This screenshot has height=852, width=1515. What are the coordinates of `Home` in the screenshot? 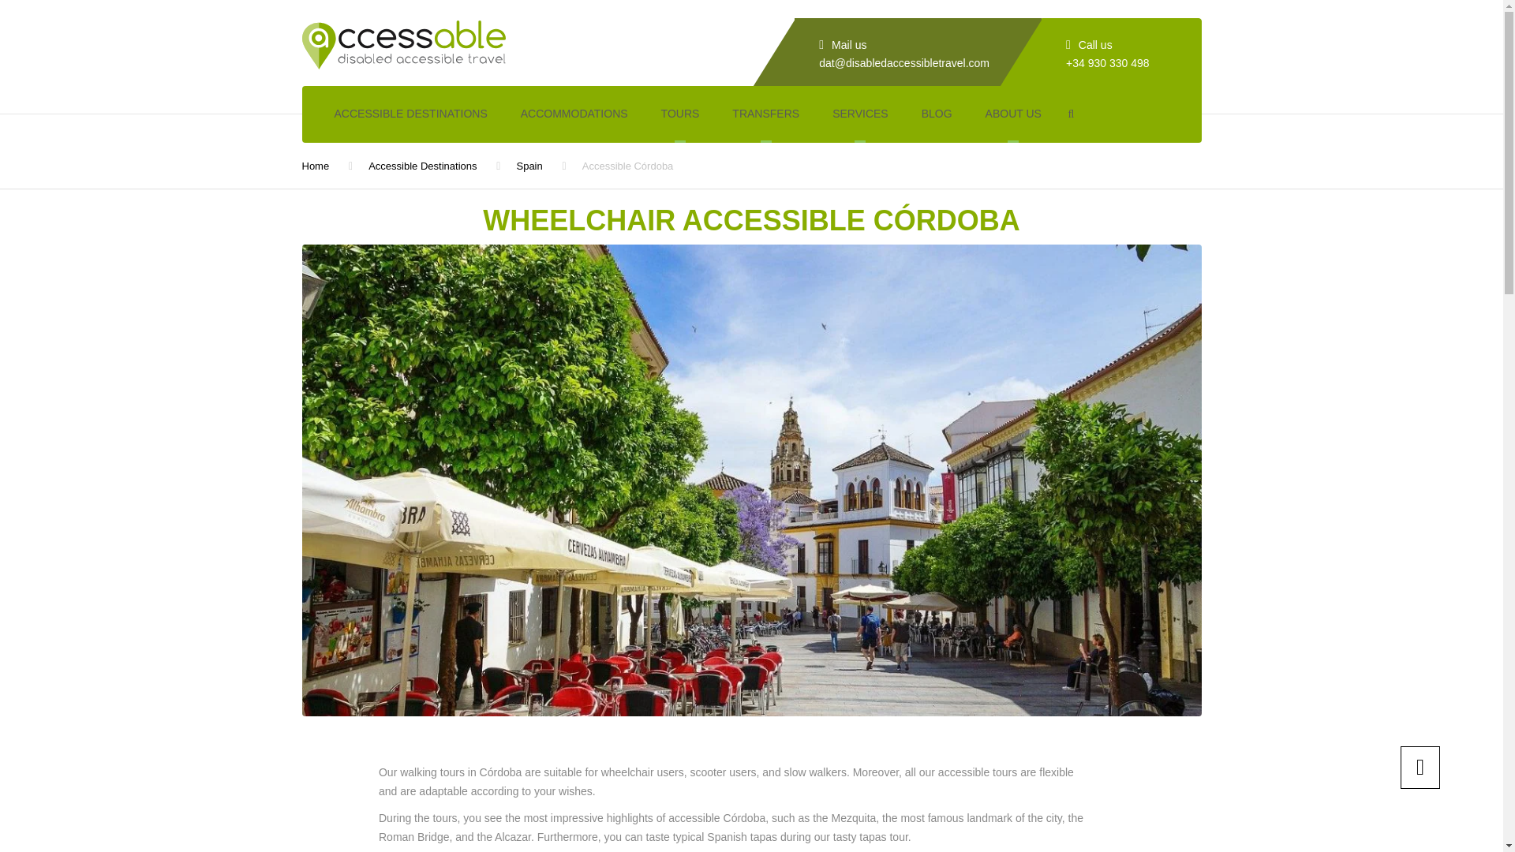 It's located at (315, 166).